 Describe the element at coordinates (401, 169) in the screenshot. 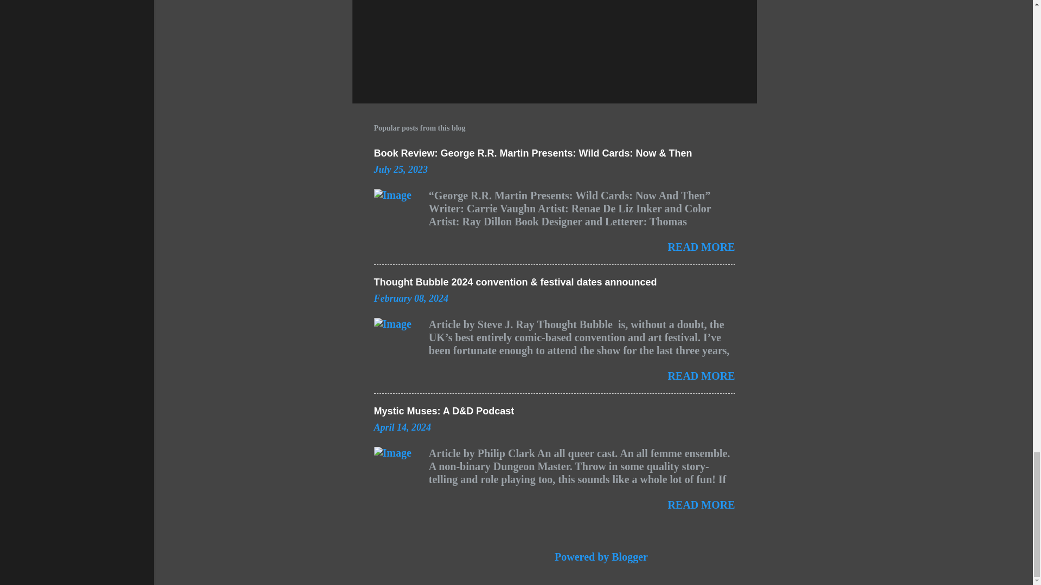

I see `July 25, 2023` at that location.